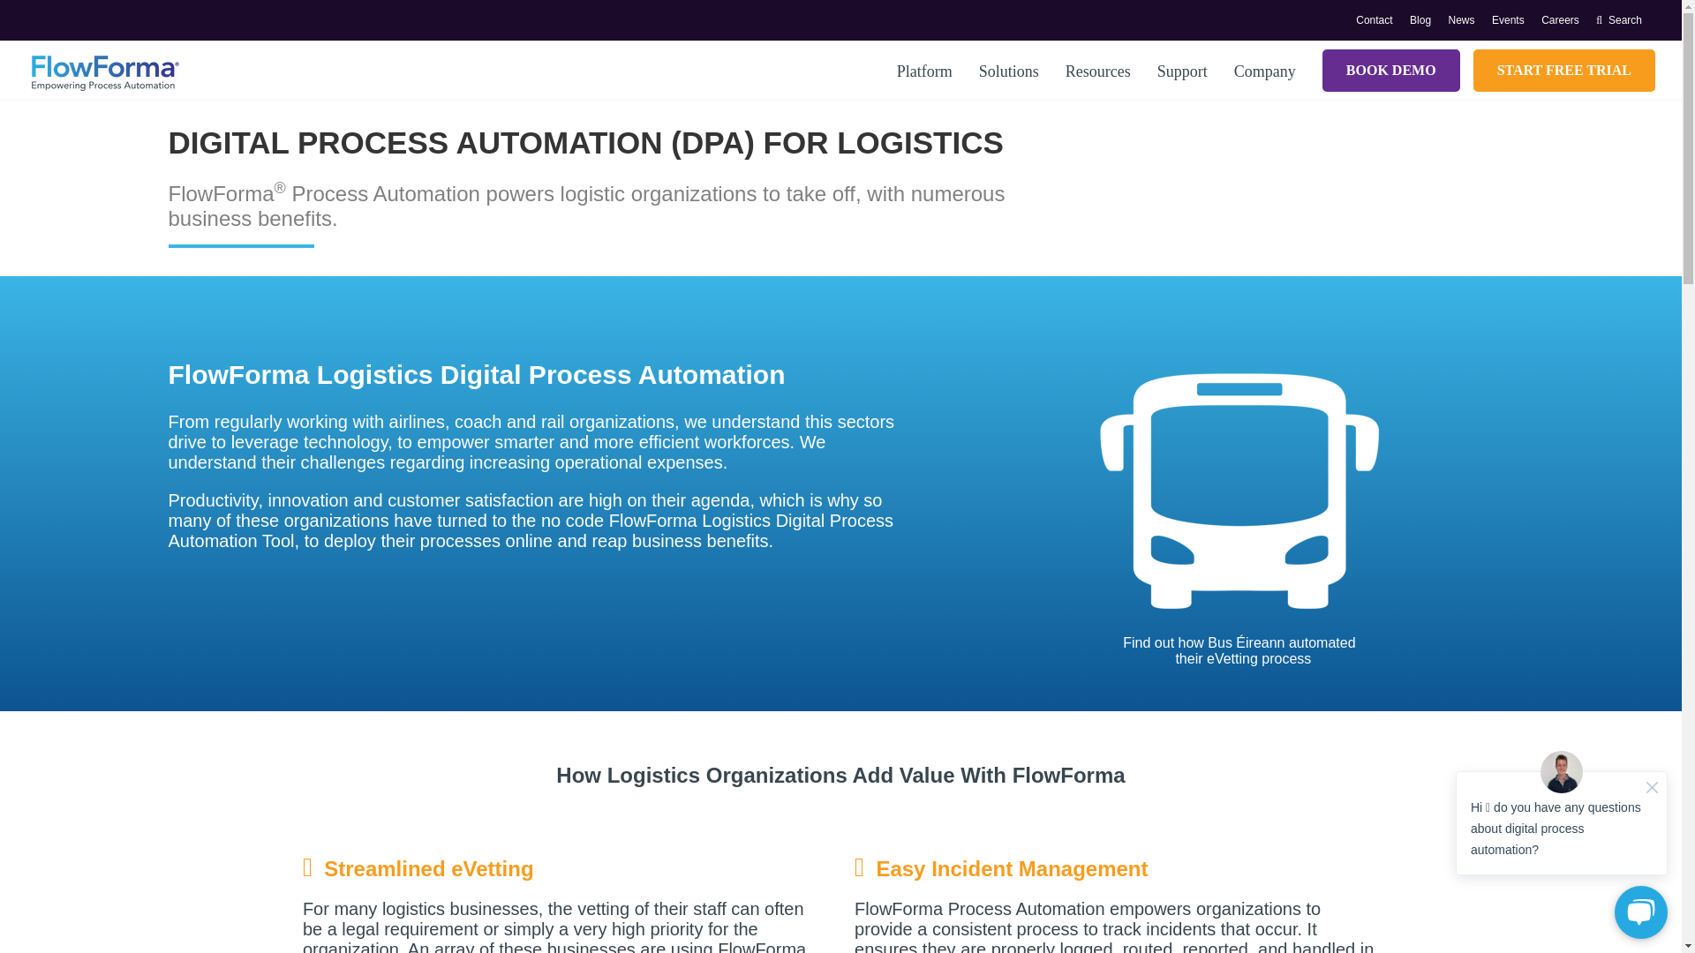 The width and height of the screenshot is (1695, 953). I want to click on Events, so click(1514, 20).